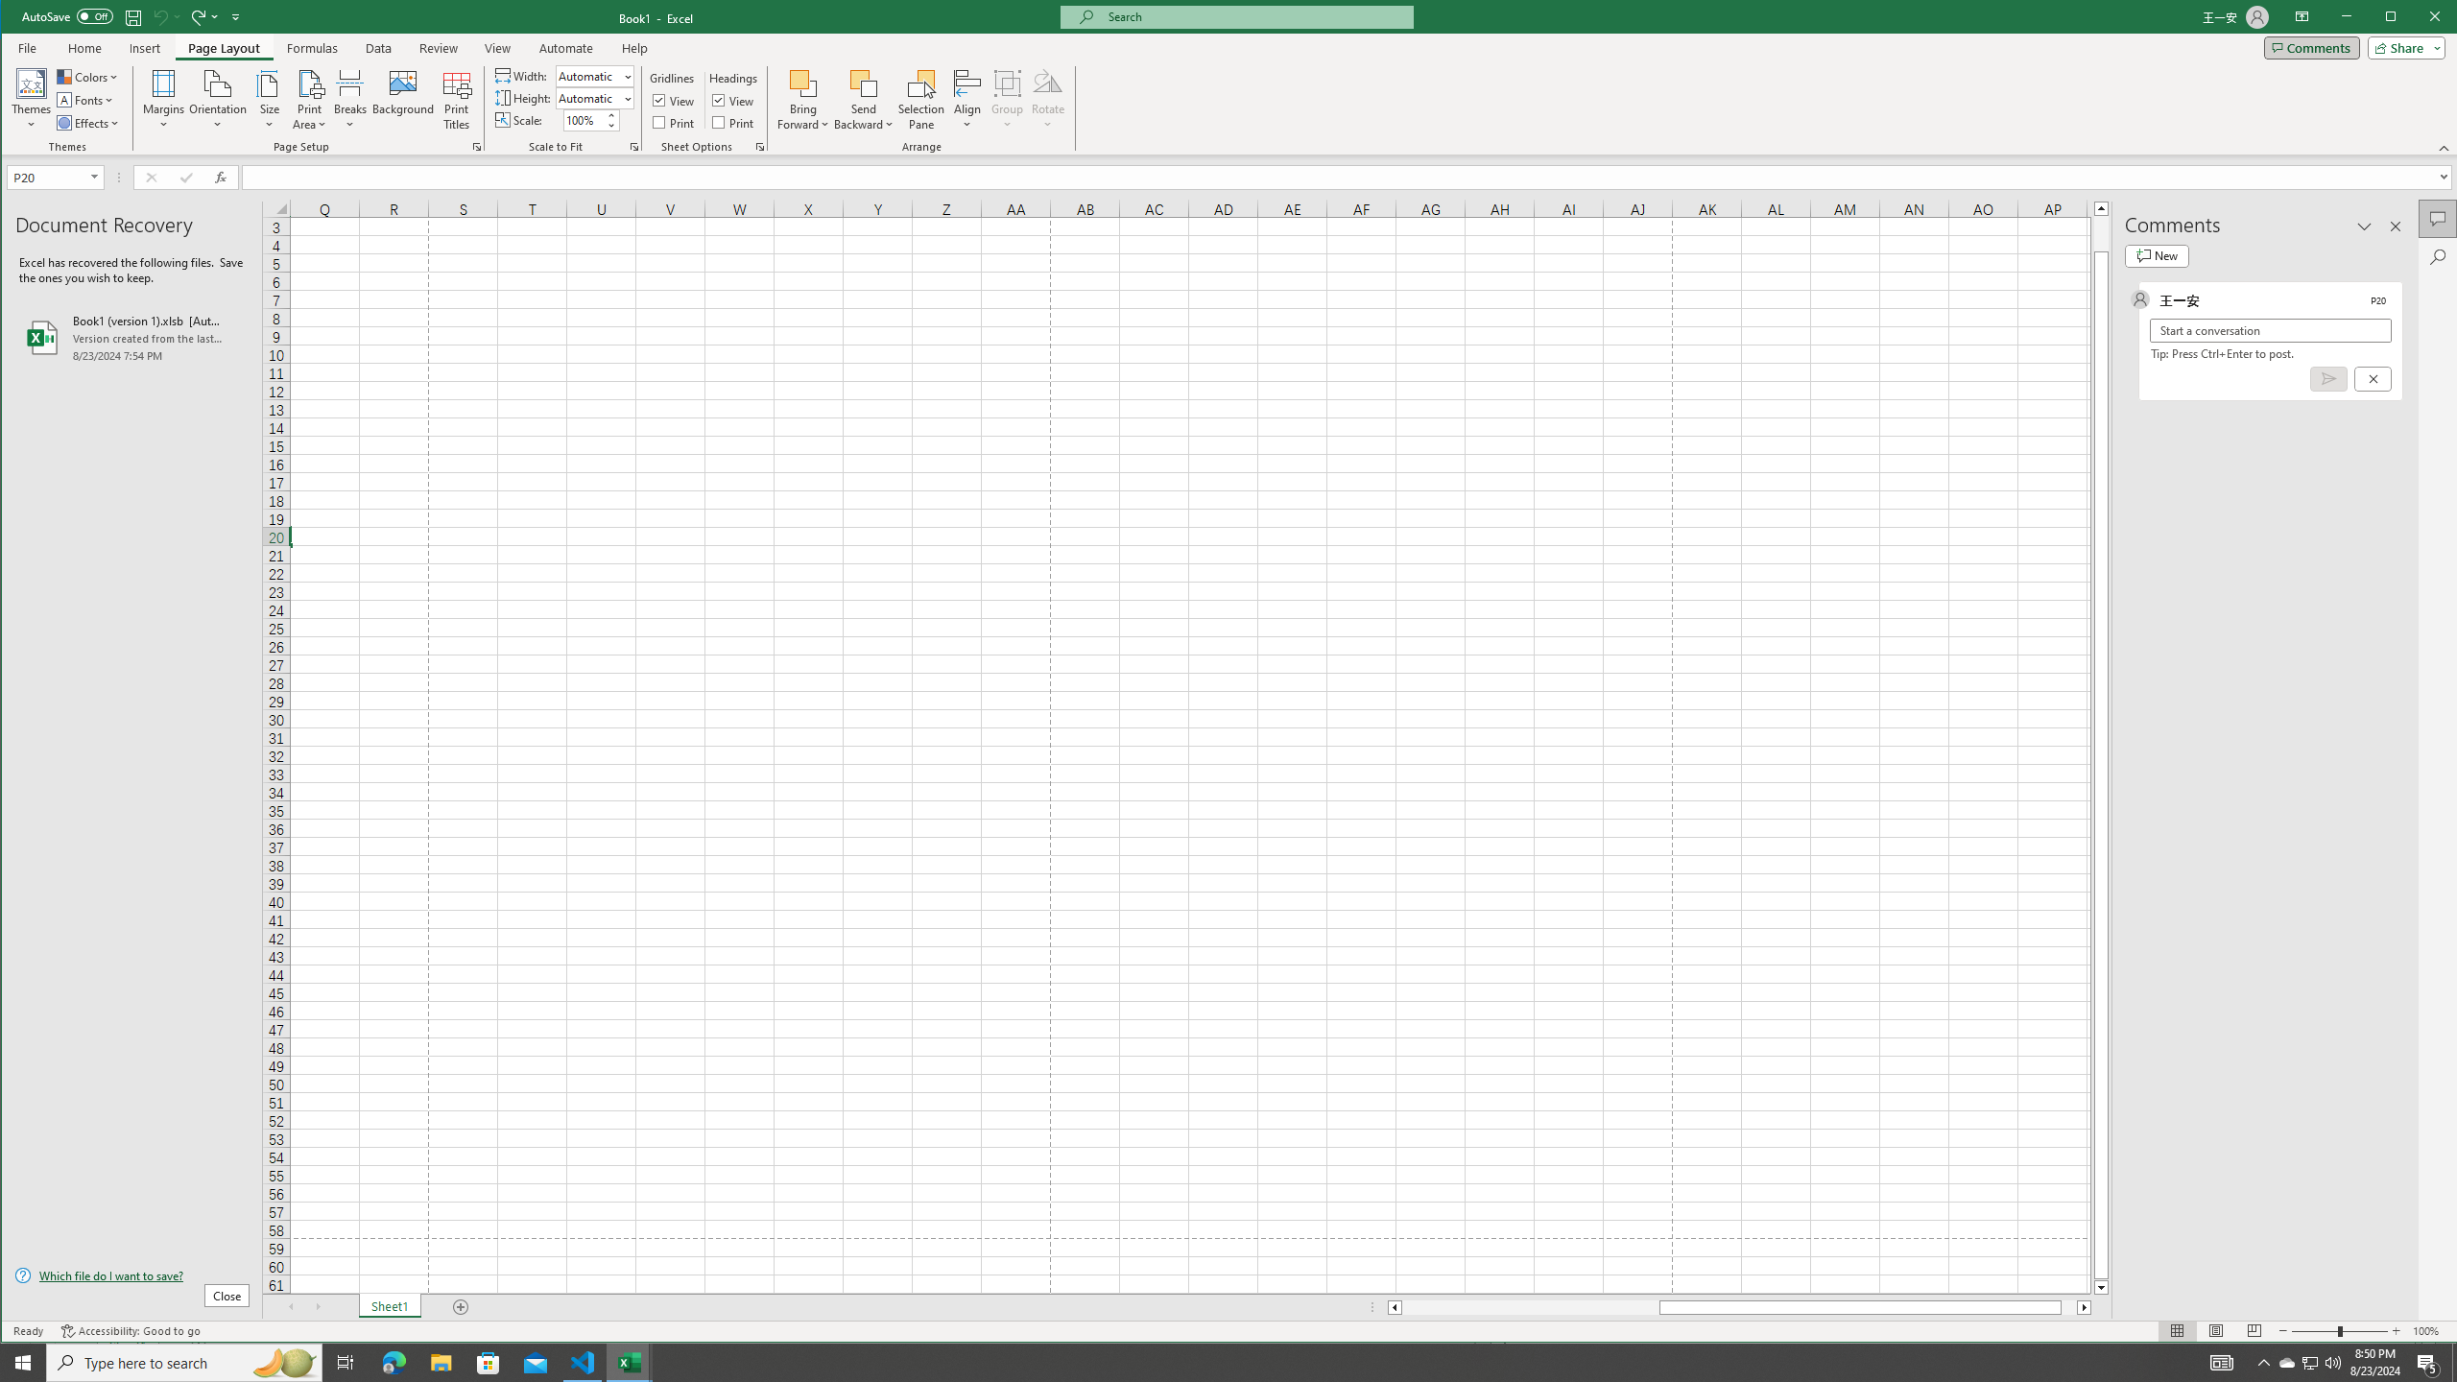  Describe the element at coordinates (89, 123) in the screenshot. I see `Effects` at that location.